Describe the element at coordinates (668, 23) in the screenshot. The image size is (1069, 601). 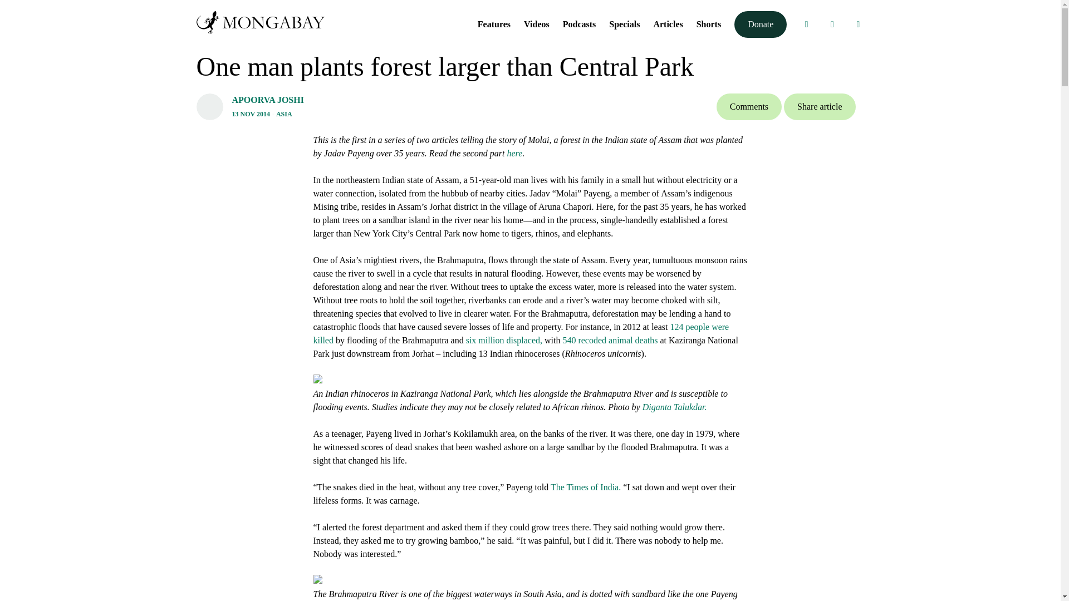
I see `Articles` at that location.